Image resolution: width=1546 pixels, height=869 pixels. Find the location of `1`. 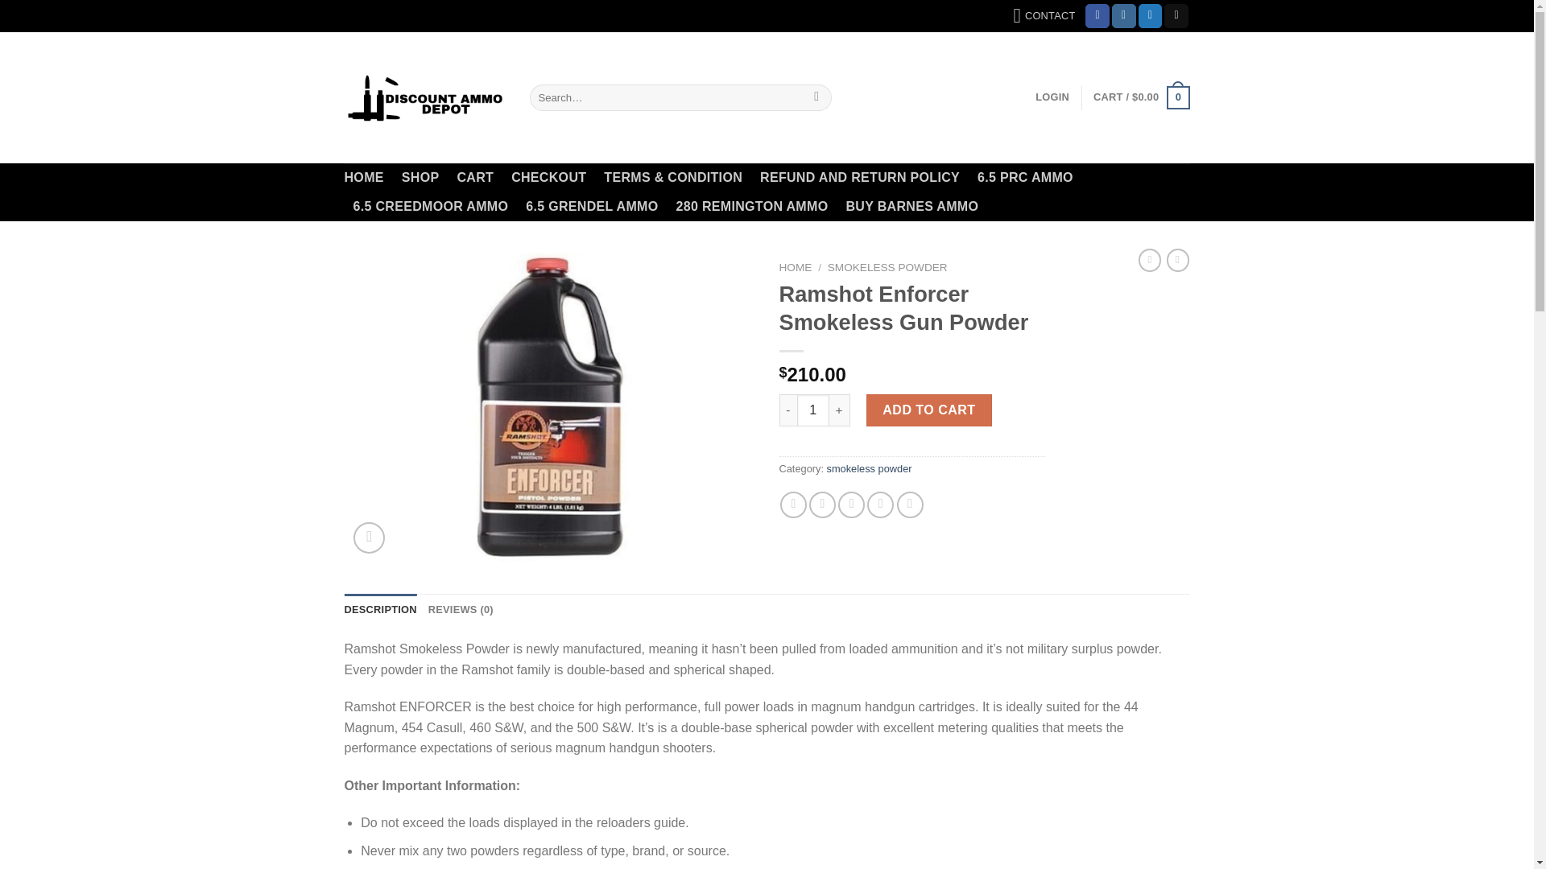

1 is located at coordinates (813, 410).